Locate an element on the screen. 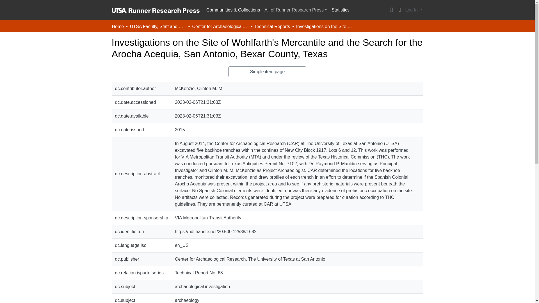 This screenshot has width=539, height=303. Technical Reports is located at coordinates (272, 26).